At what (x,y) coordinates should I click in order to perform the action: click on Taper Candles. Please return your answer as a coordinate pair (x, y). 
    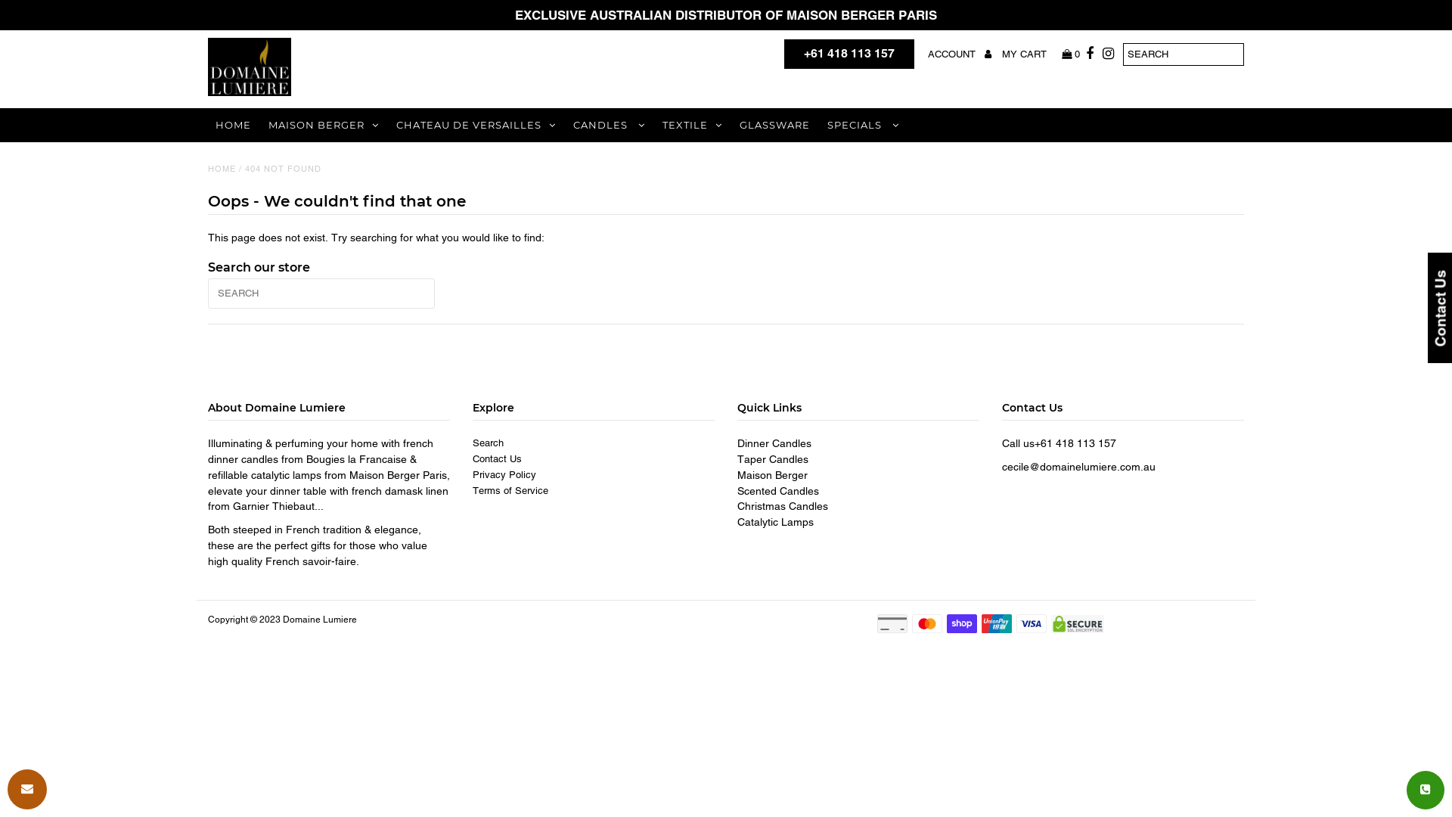
    Looking at the image, I should click on (773, 459).